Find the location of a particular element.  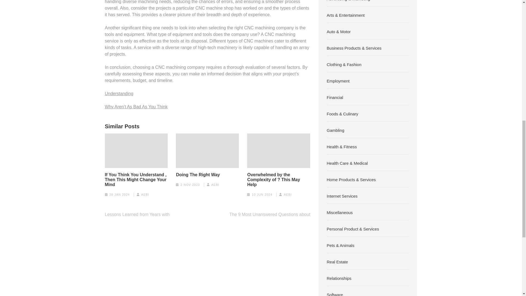

Doing The Right Way is located at coordinates (198, 175).